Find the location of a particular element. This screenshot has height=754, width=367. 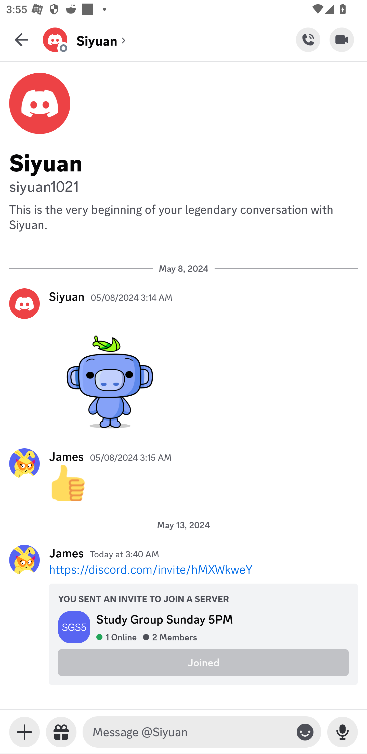

siyuan1021 is located at coordinates (183, 186).